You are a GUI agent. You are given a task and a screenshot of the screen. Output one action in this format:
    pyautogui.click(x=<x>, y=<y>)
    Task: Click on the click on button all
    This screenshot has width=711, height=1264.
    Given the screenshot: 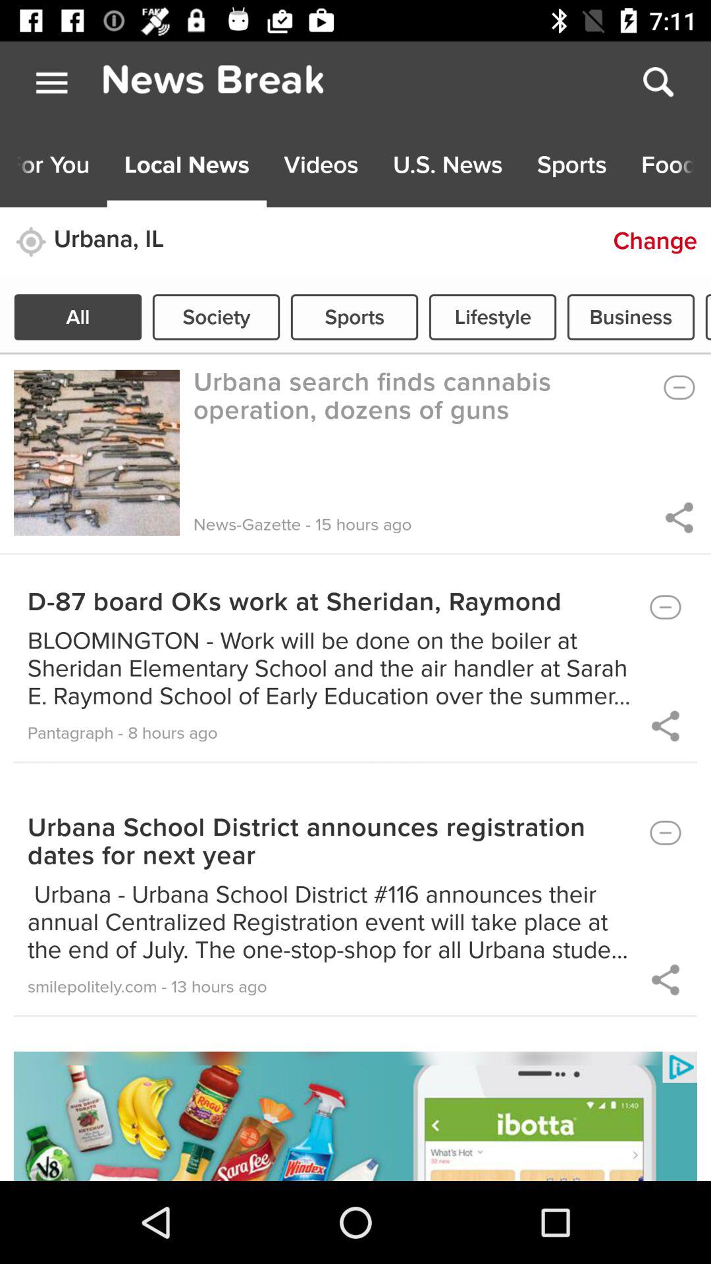 What is the action you would take?
    pyautogui.click(x=78, y=317)
    